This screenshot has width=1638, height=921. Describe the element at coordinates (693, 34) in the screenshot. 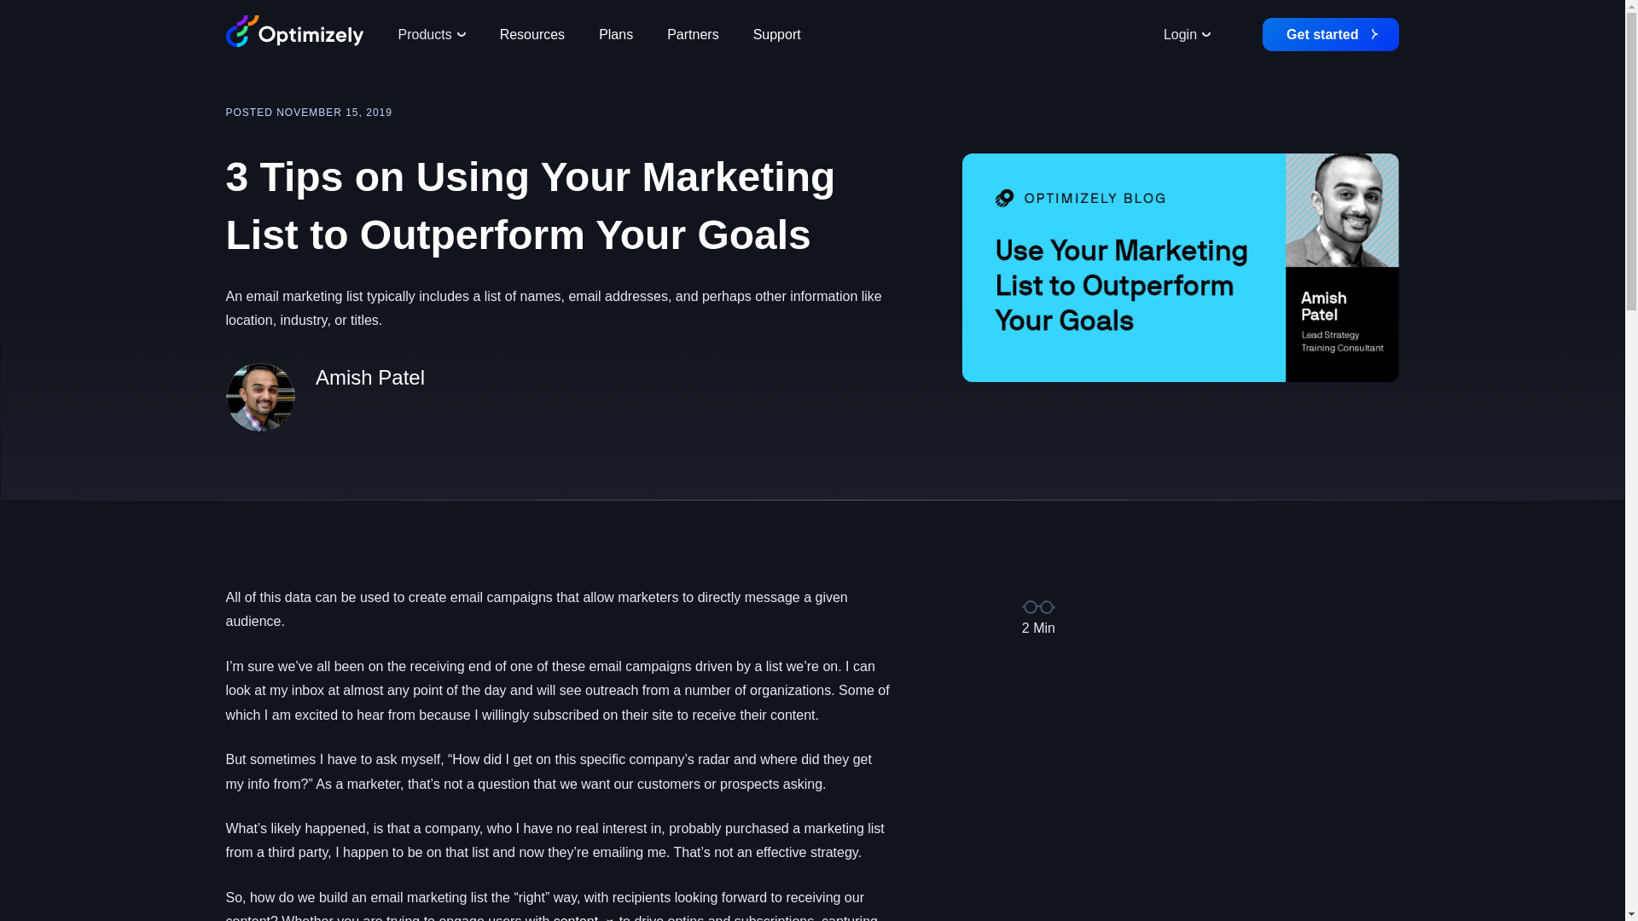

I see `Partners` at that location.